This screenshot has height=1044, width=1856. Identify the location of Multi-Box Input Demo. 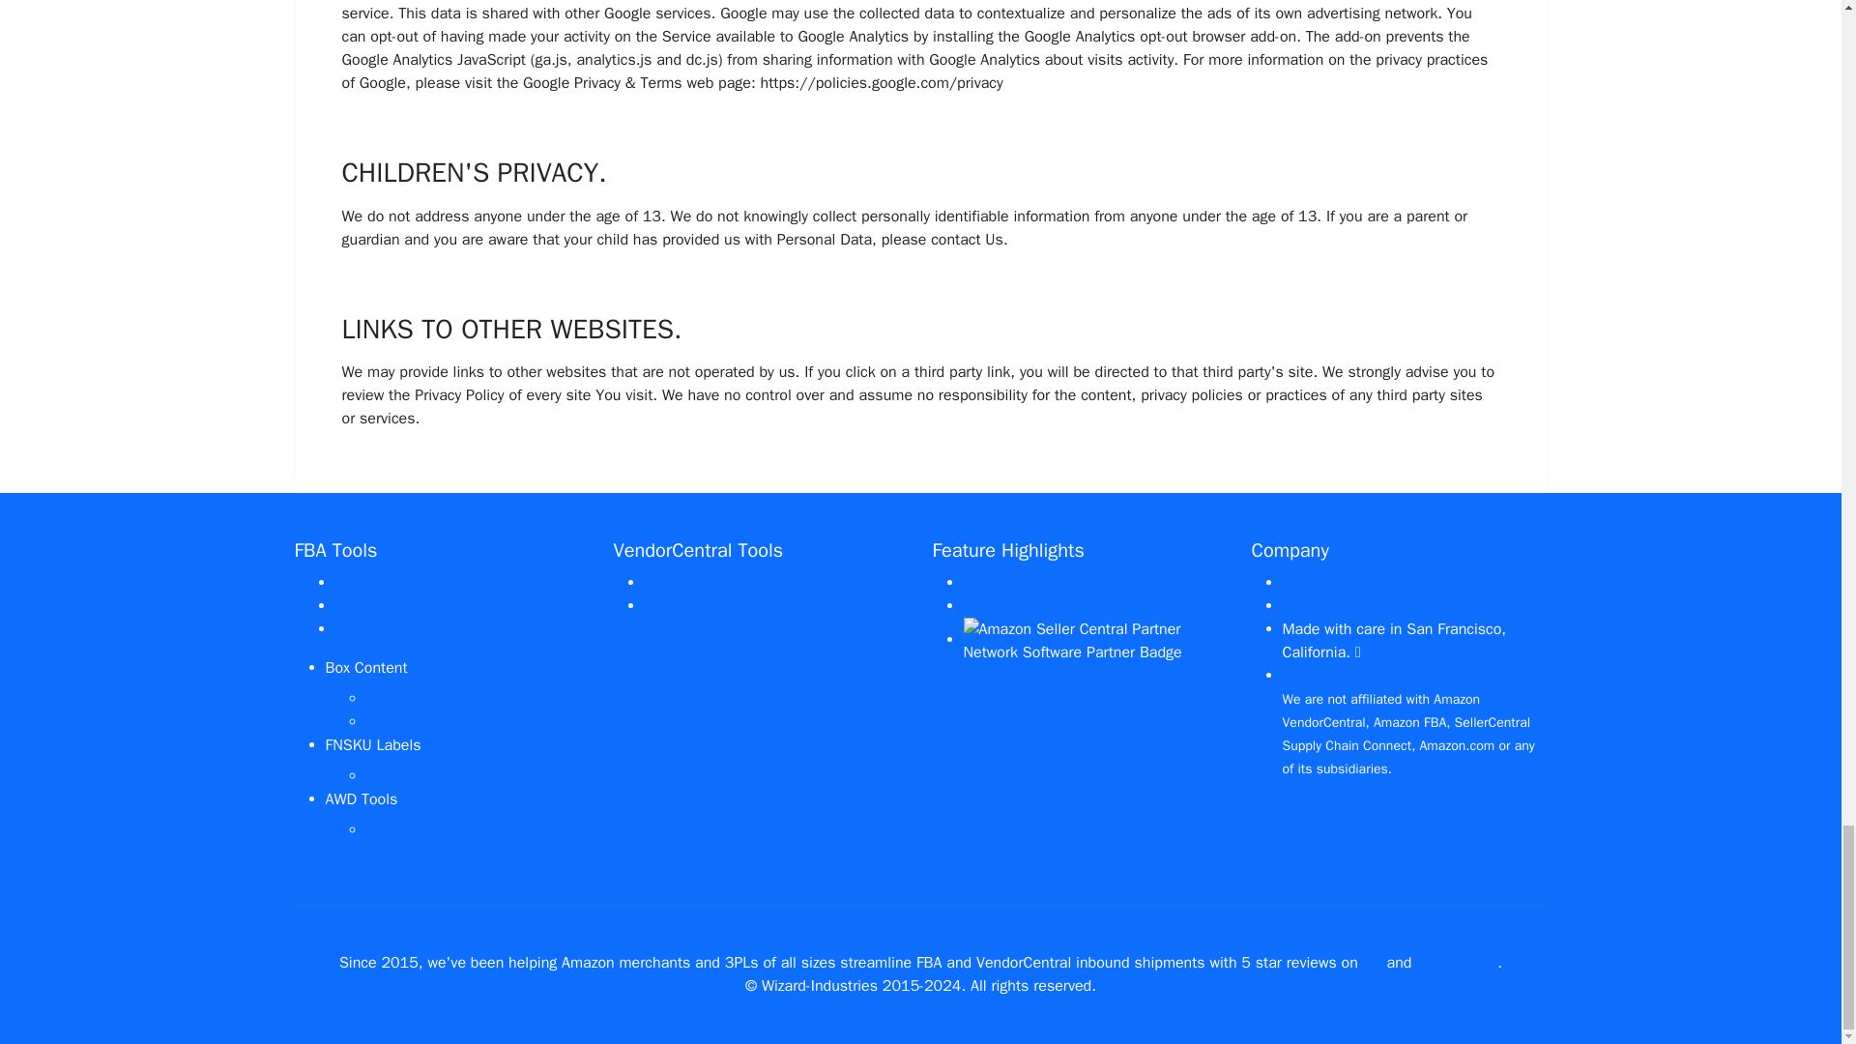
(439, 721).